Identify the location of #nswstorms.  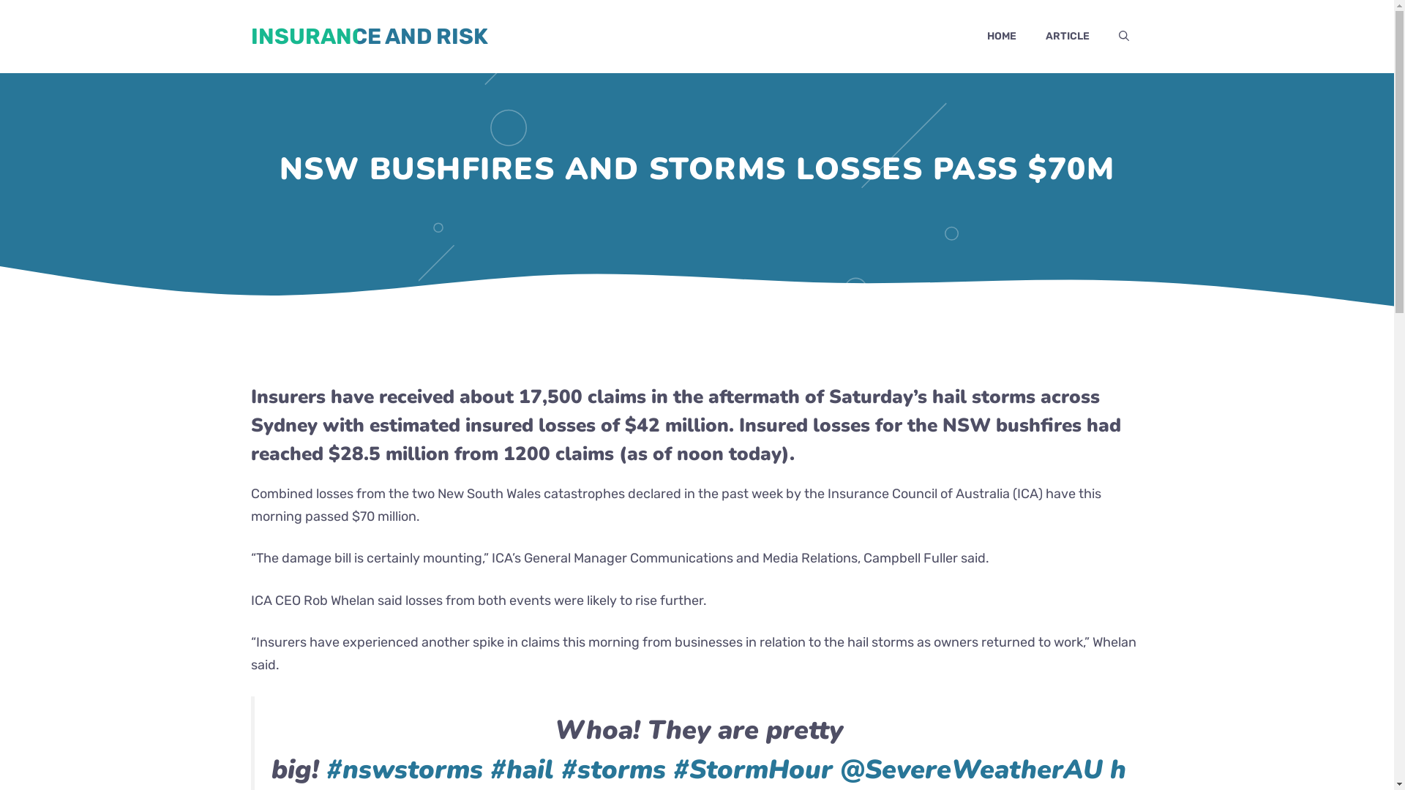
(405, 770).